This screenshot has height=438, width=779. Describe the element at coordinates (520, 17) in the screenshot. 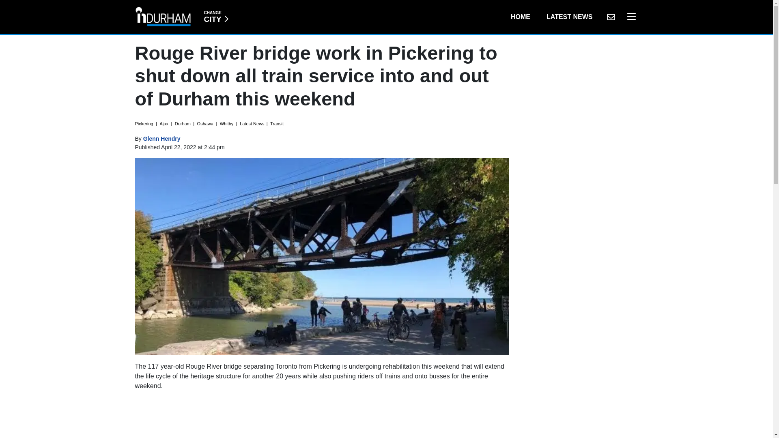

I see `HOME` at that location.